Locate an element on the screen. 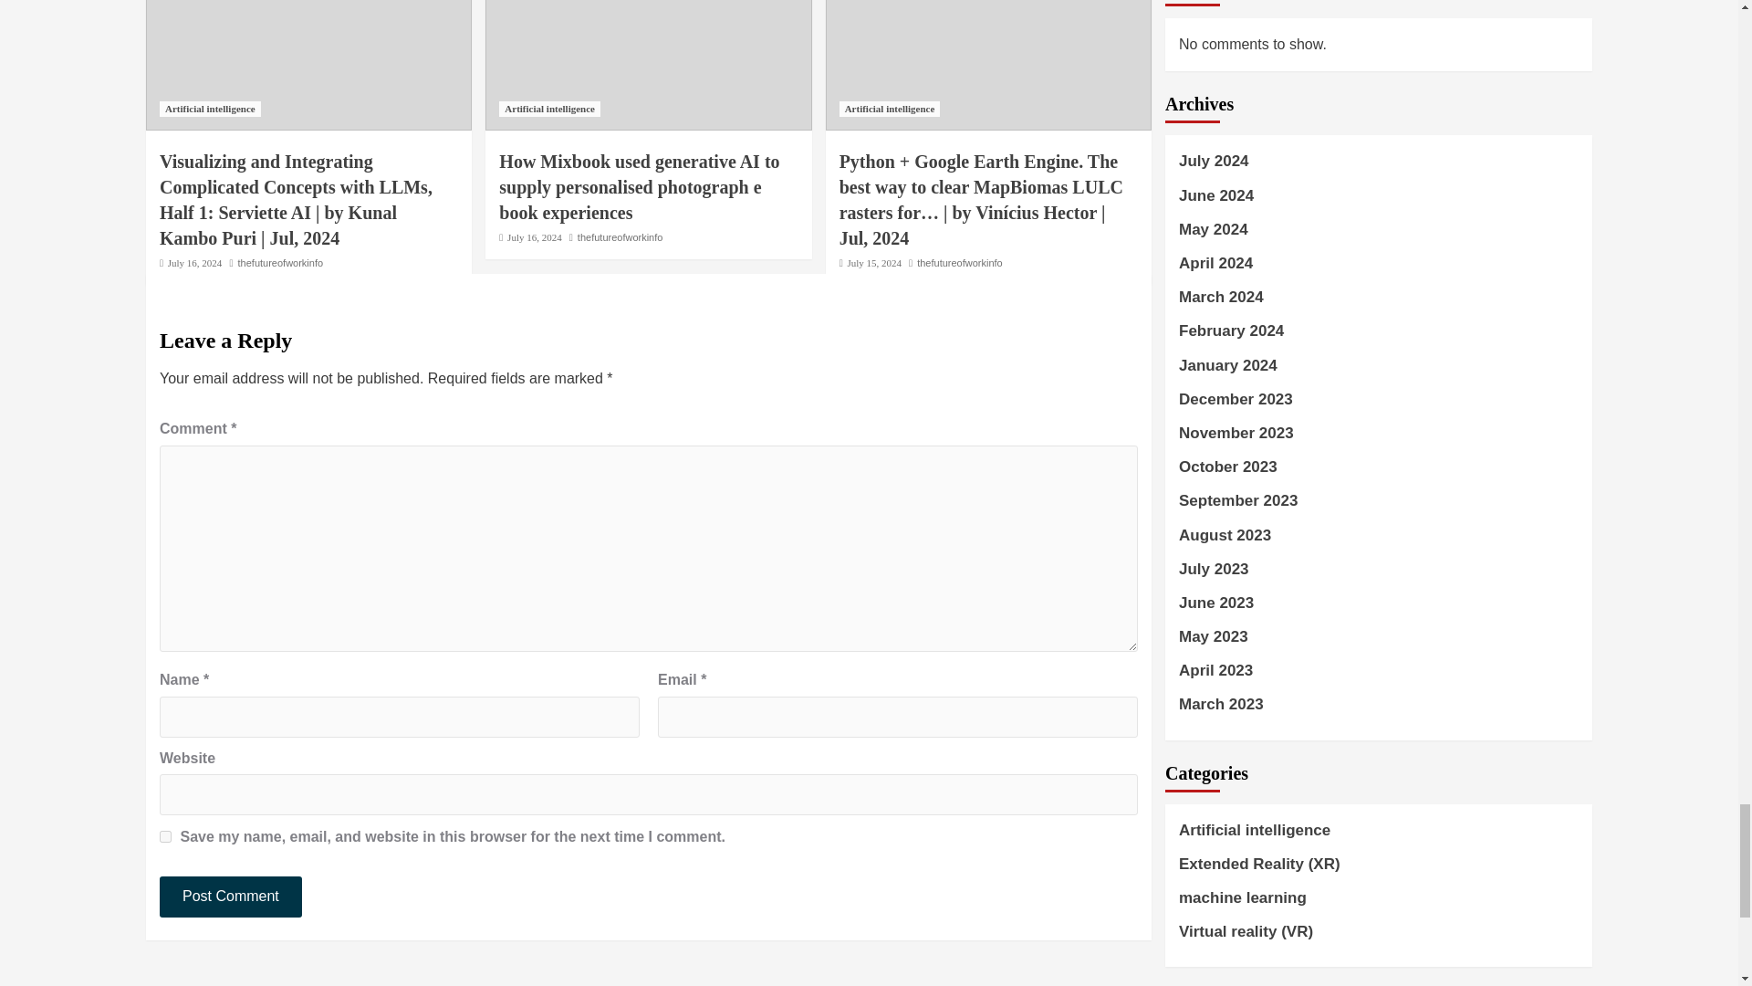  July 16, 2024 is located at coordinates (535, 236).